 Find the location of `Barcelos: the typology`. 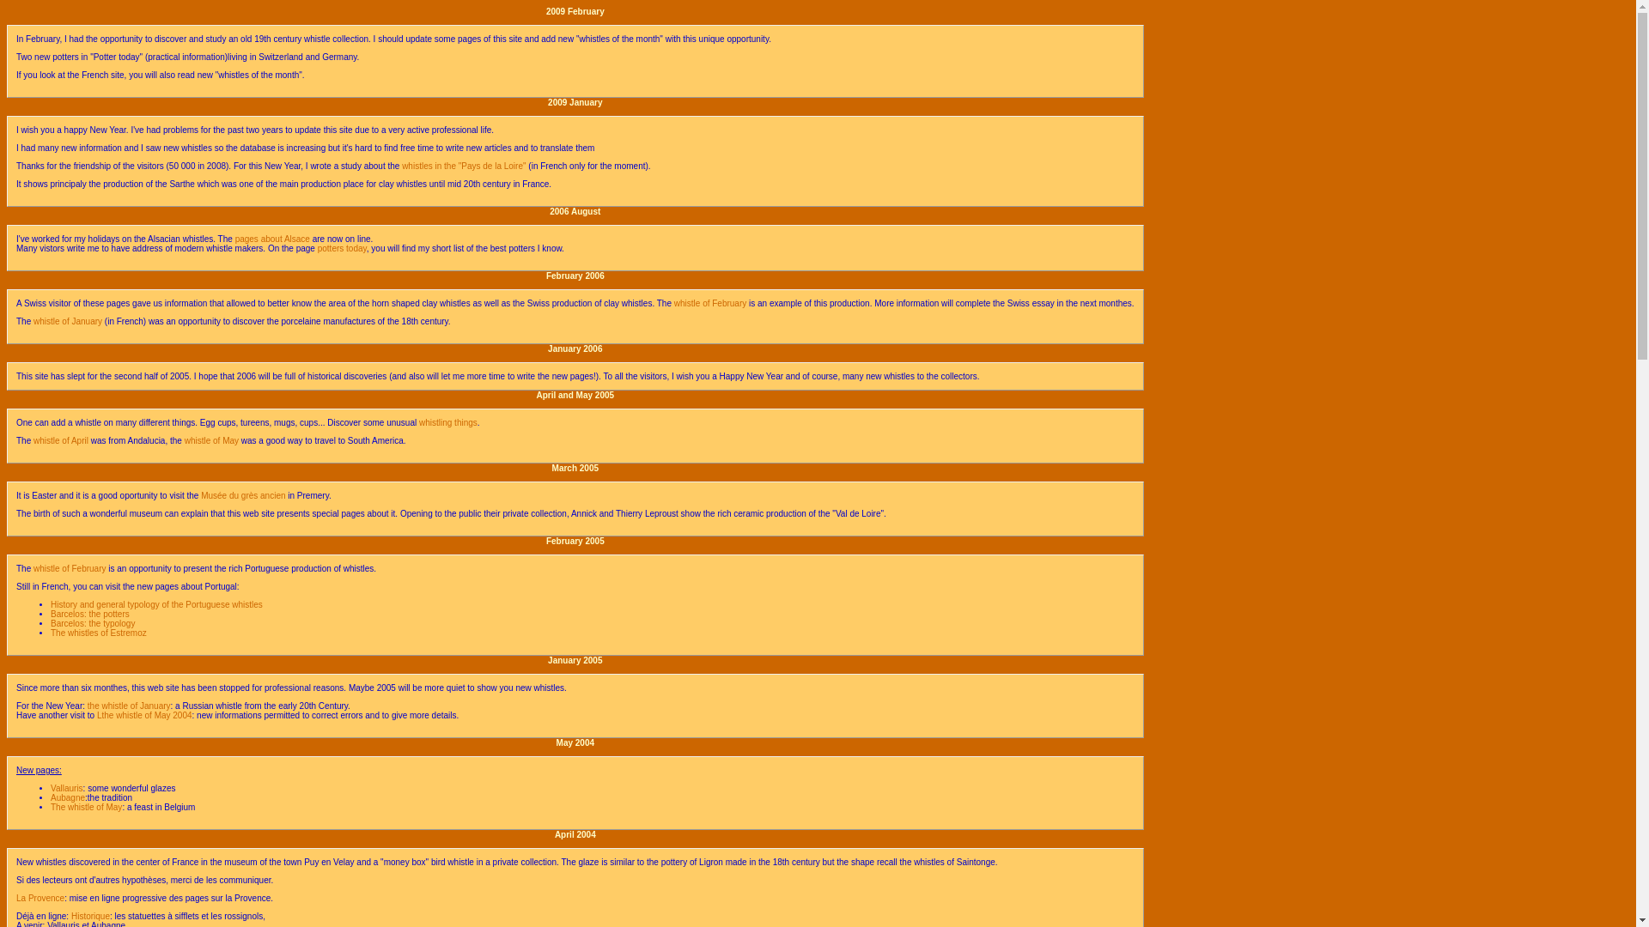

Barcelos: the typology is located at coordinates (93, 623).